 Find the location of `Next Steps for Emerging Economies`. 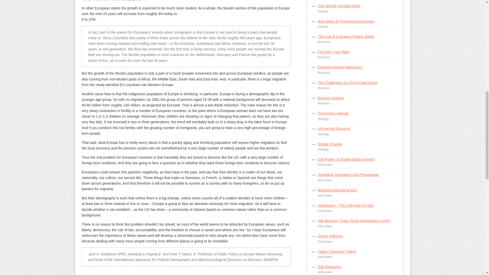

Next Steps for Emerging Economies is located at coordinates (346, 21).